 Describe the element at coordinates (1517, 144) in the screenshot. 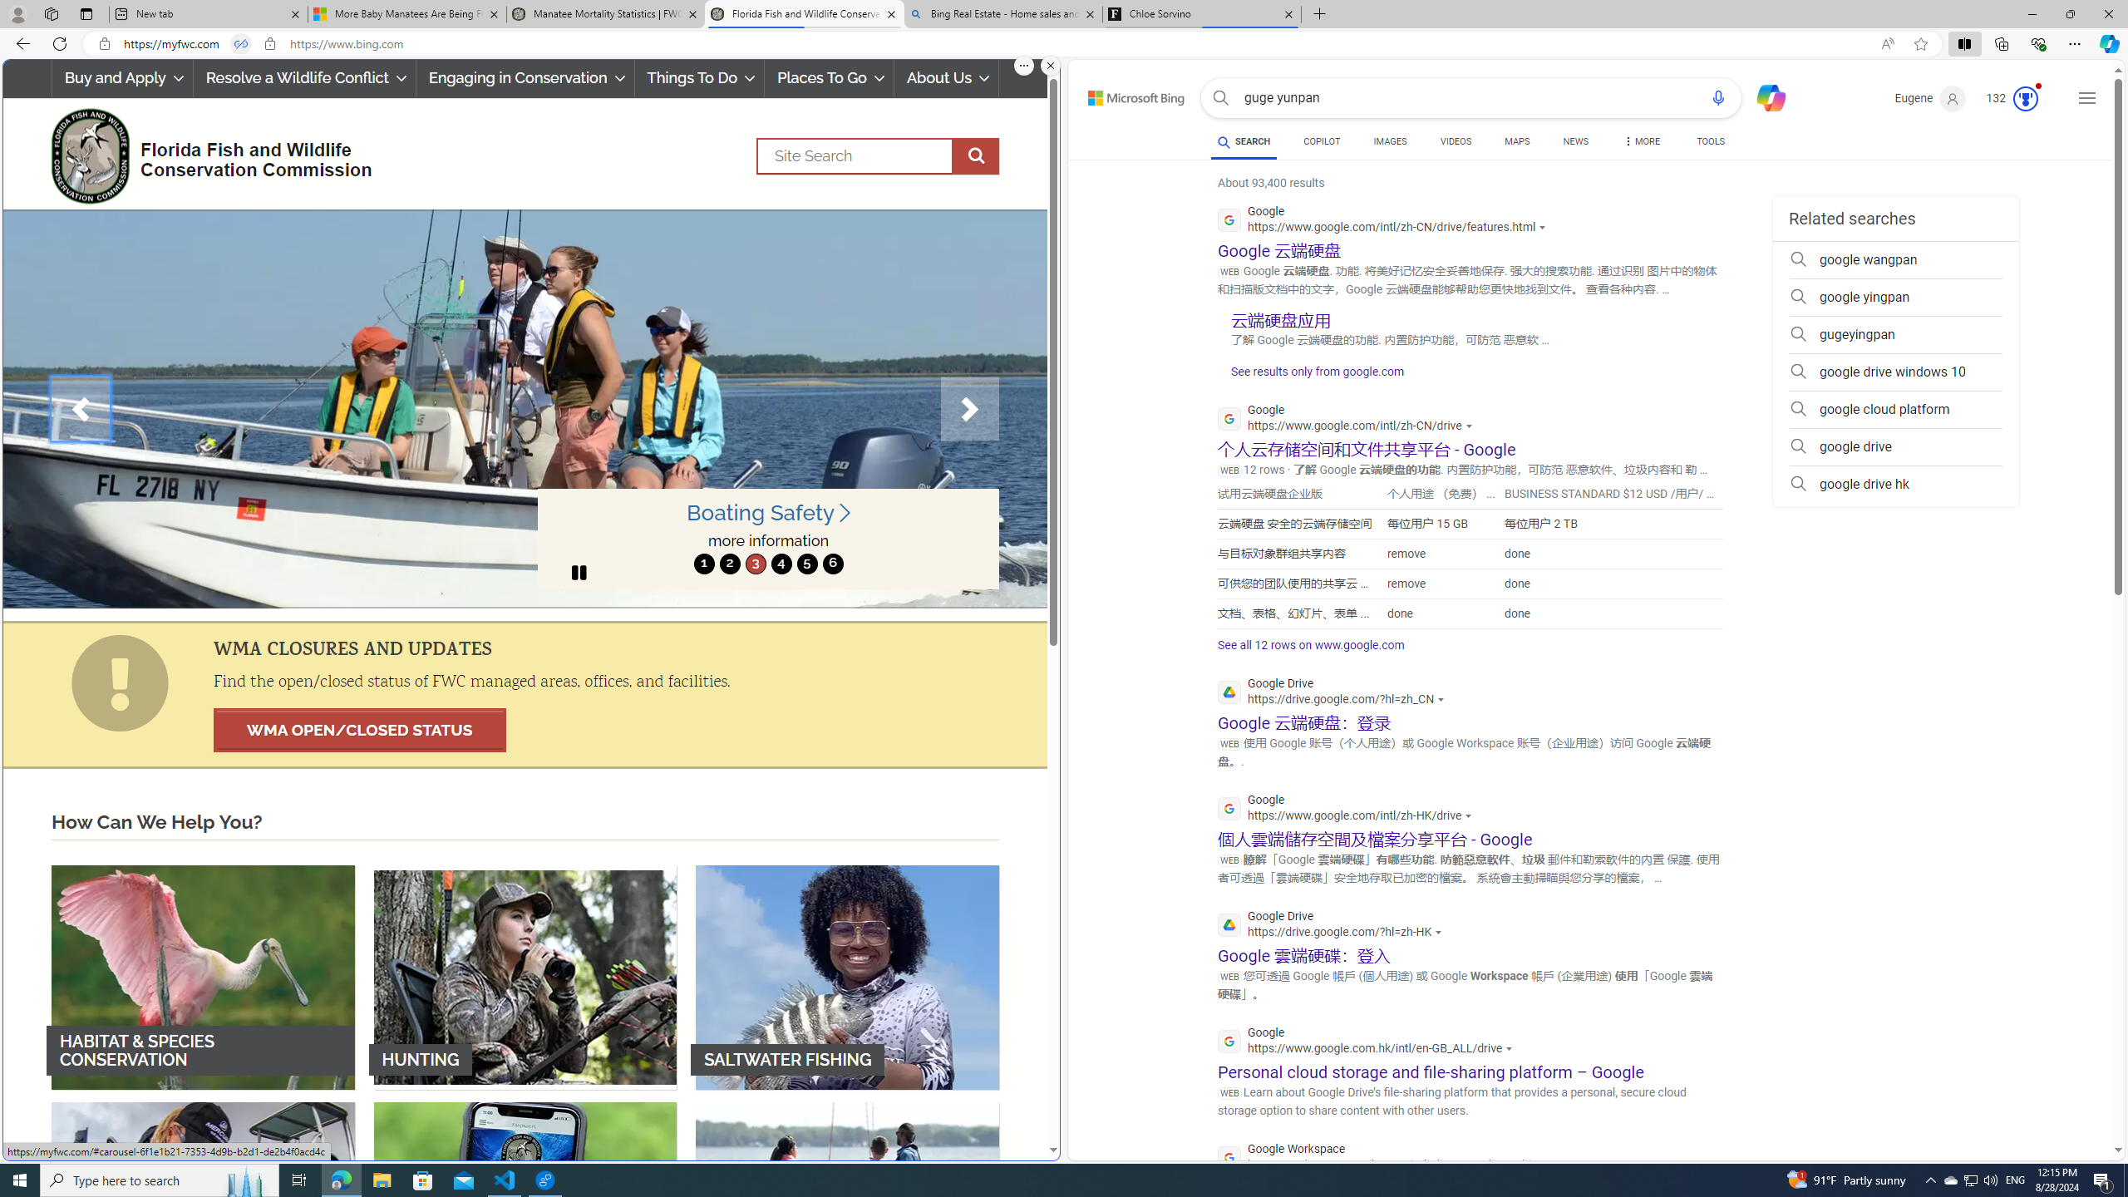

I see `MAPS` at that location.